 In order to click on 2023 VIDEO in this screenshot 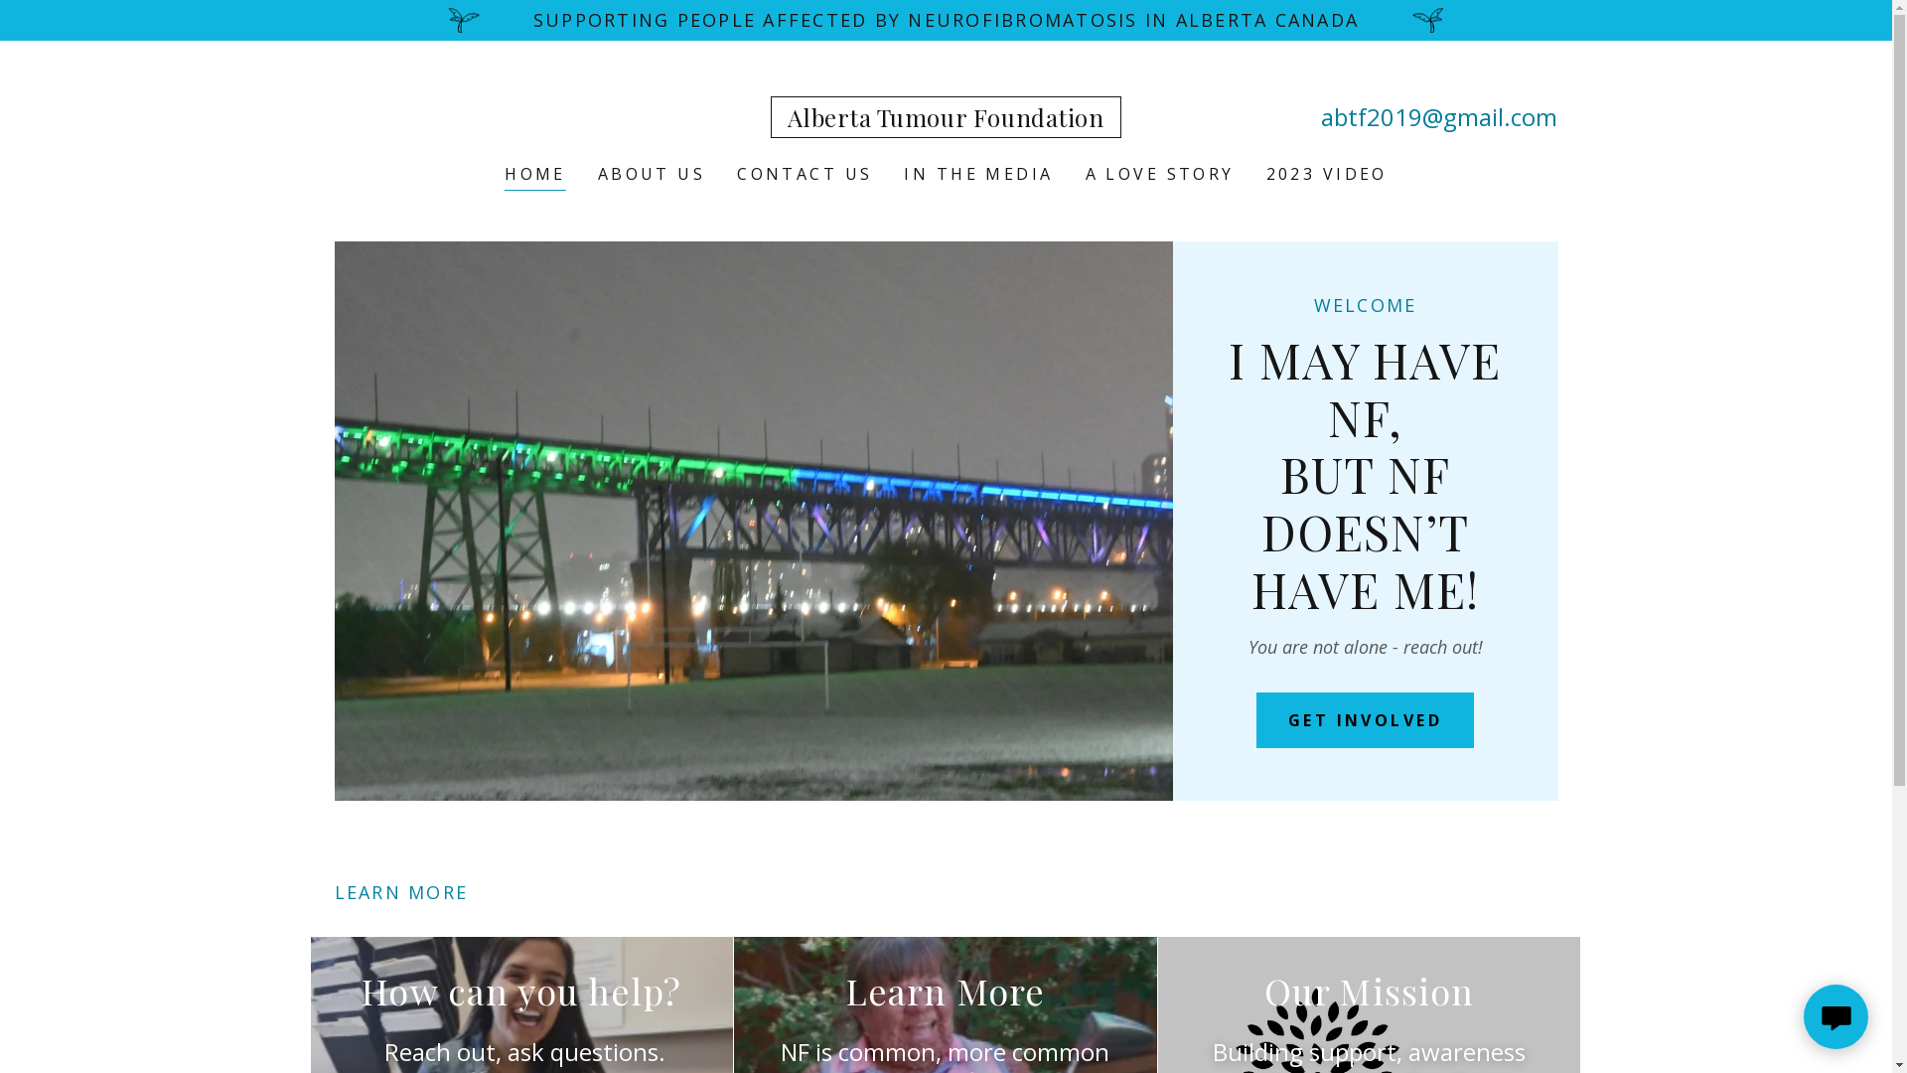, I will do `click(1327, 174)`.